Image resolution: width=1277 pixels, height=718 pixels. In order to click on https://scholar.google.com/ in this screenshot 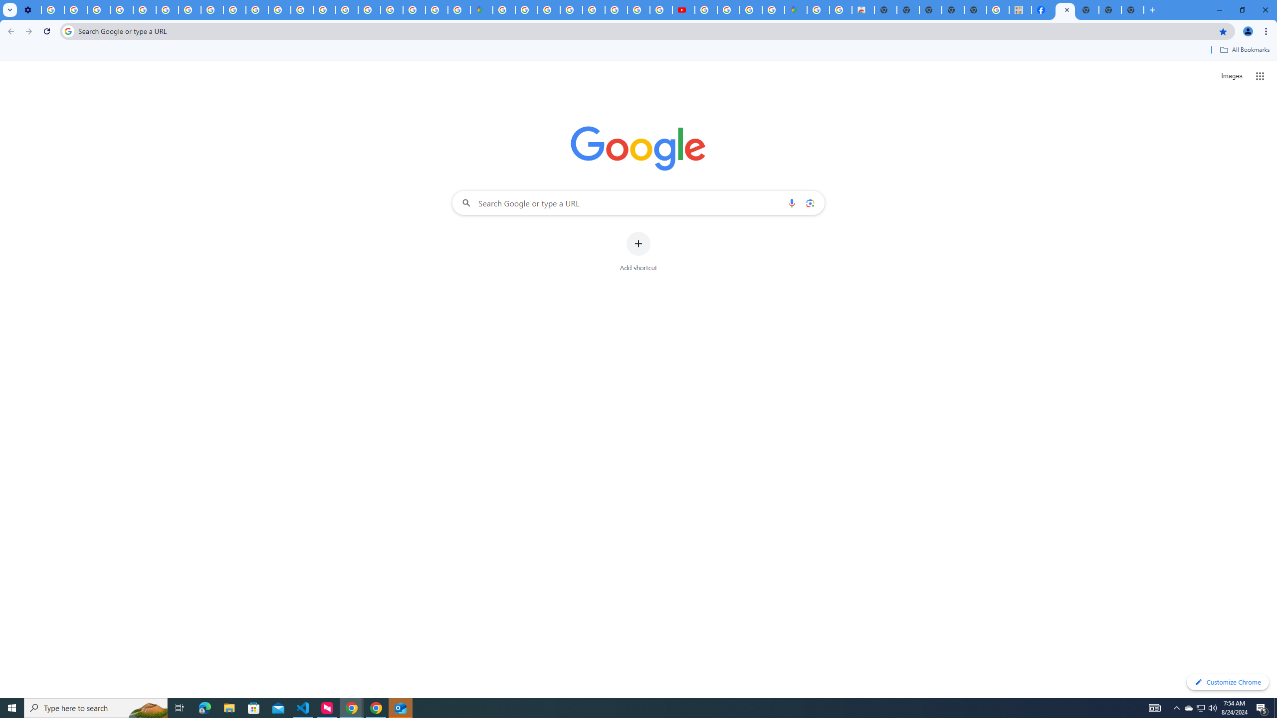, I will do `click(279, 10)`.